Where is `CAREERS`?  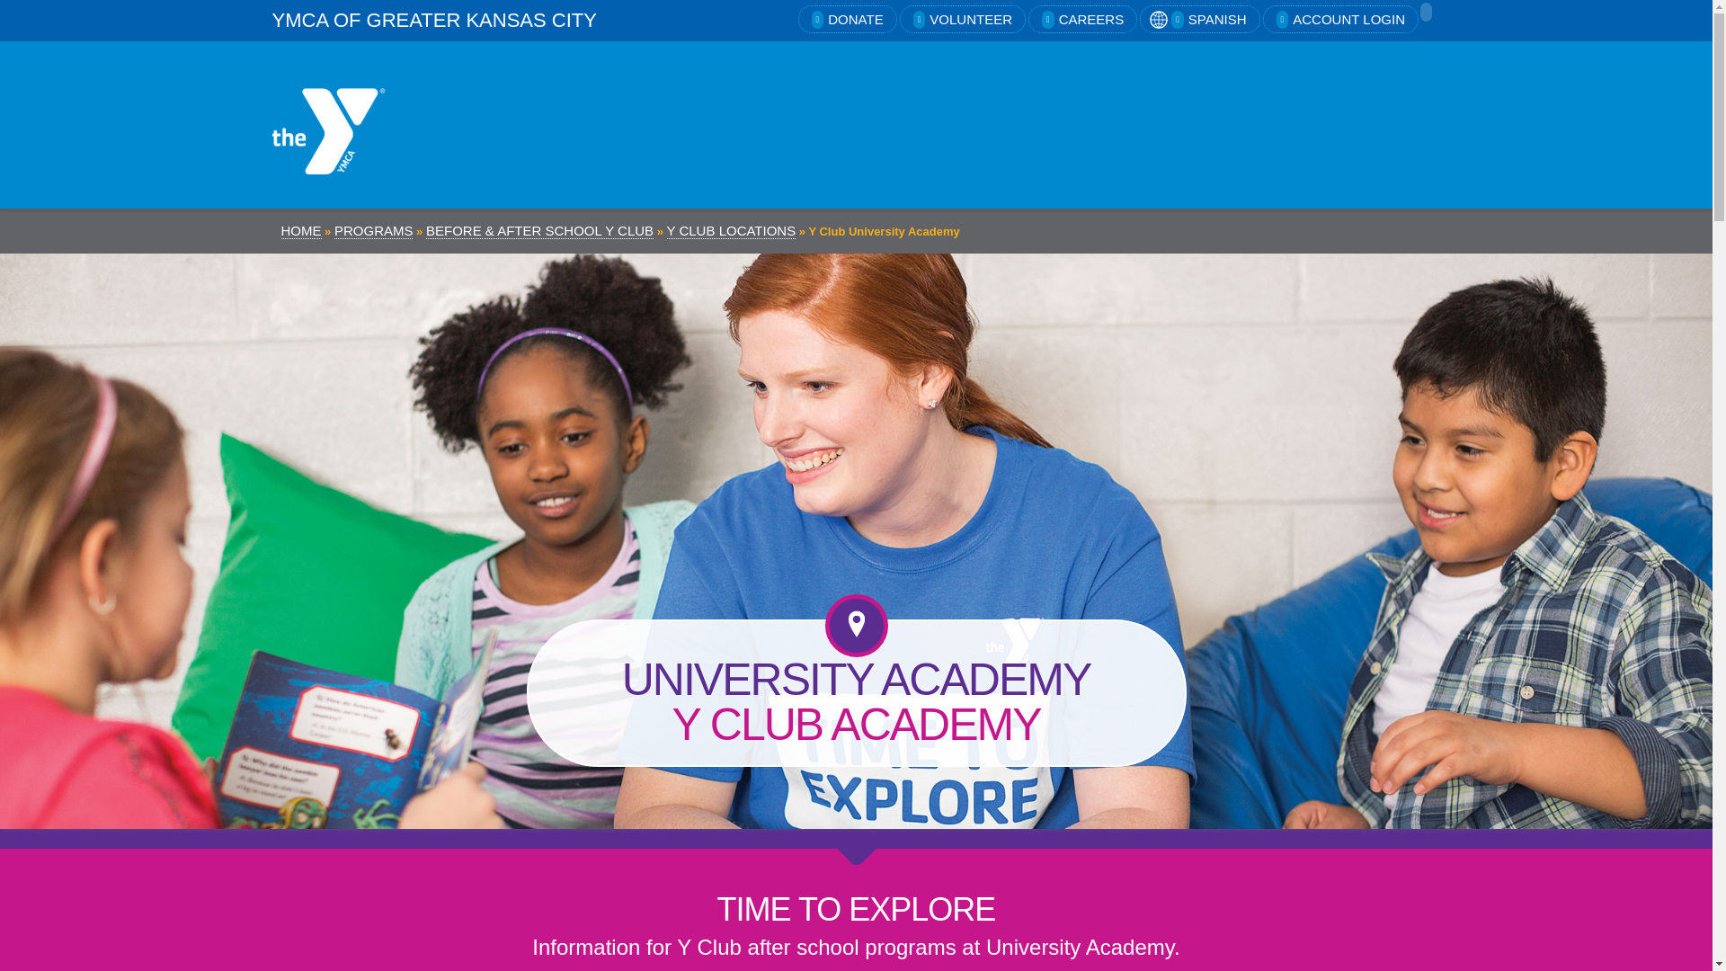 CAREERS is located at coordinates (1082, 19).